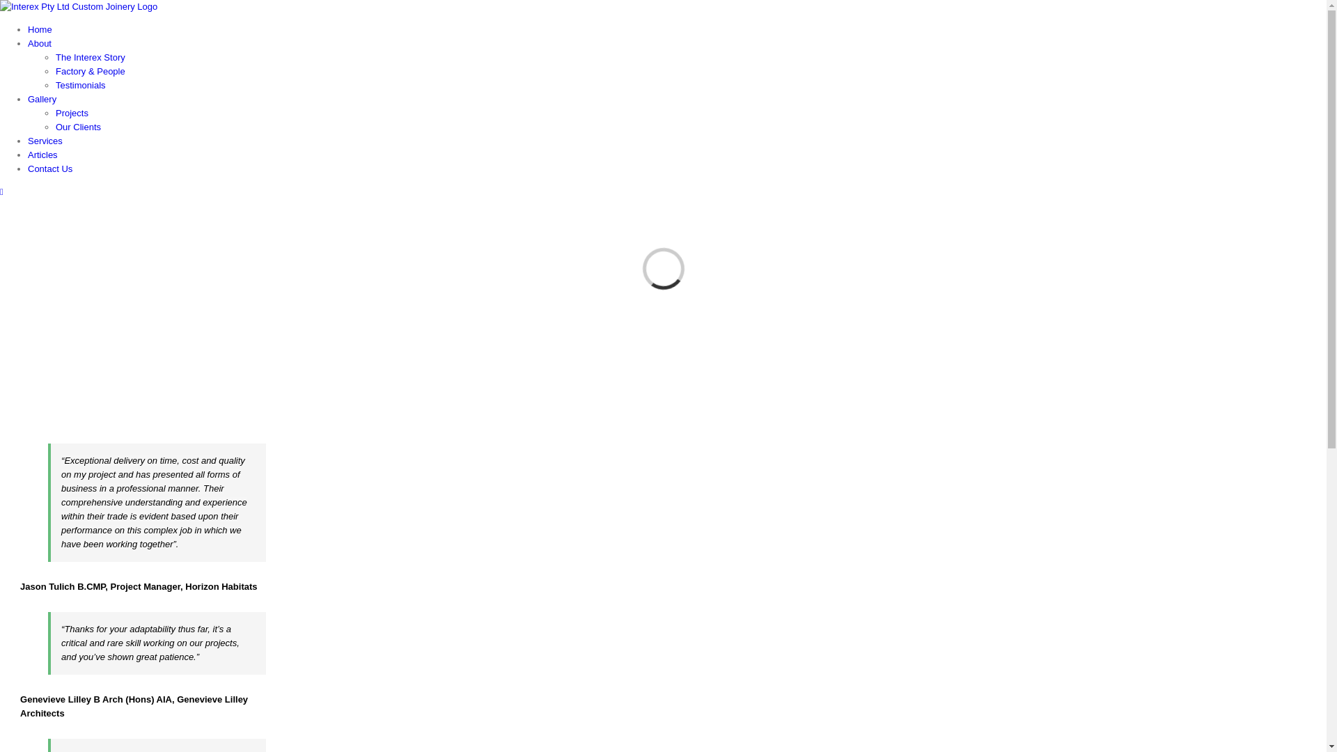 The image size is (1337, 752). I want to click on Testimonials, so click(81, 85).